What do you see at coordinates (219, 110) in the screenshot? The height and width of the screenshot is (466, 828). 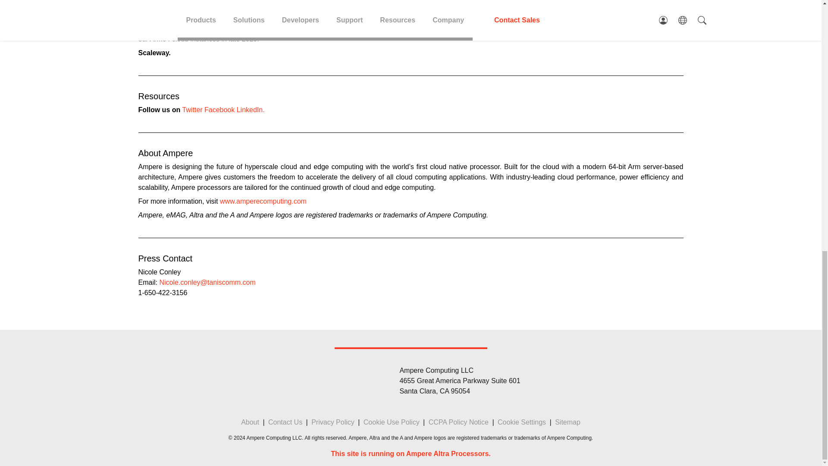 I see `Facebook` at bounding box center [219, 110].